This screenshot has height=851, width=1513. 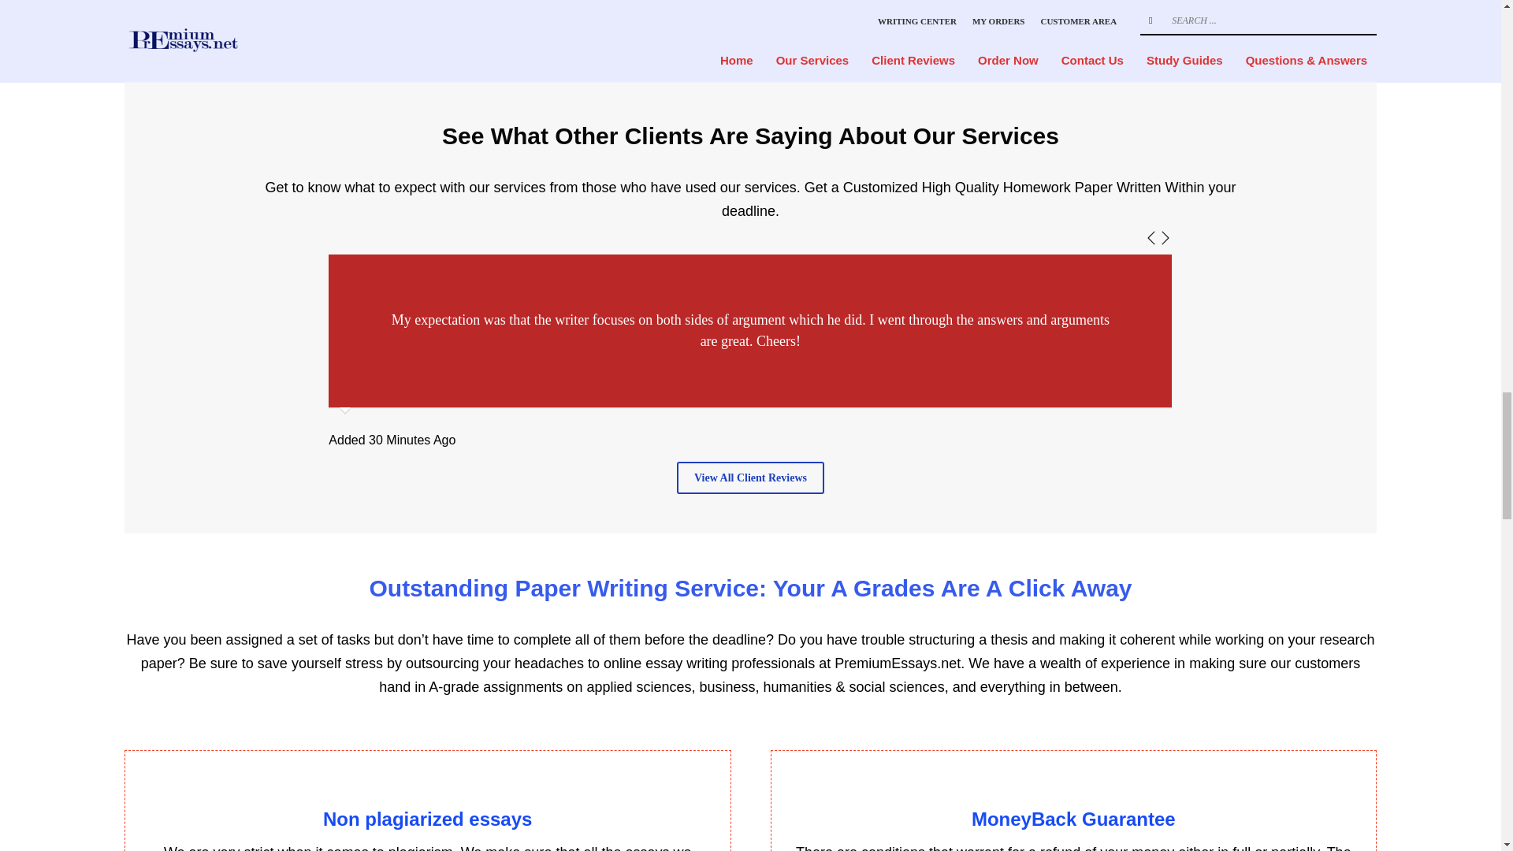 I want to click on View All Client Reviews, so click(x=750, y=478).